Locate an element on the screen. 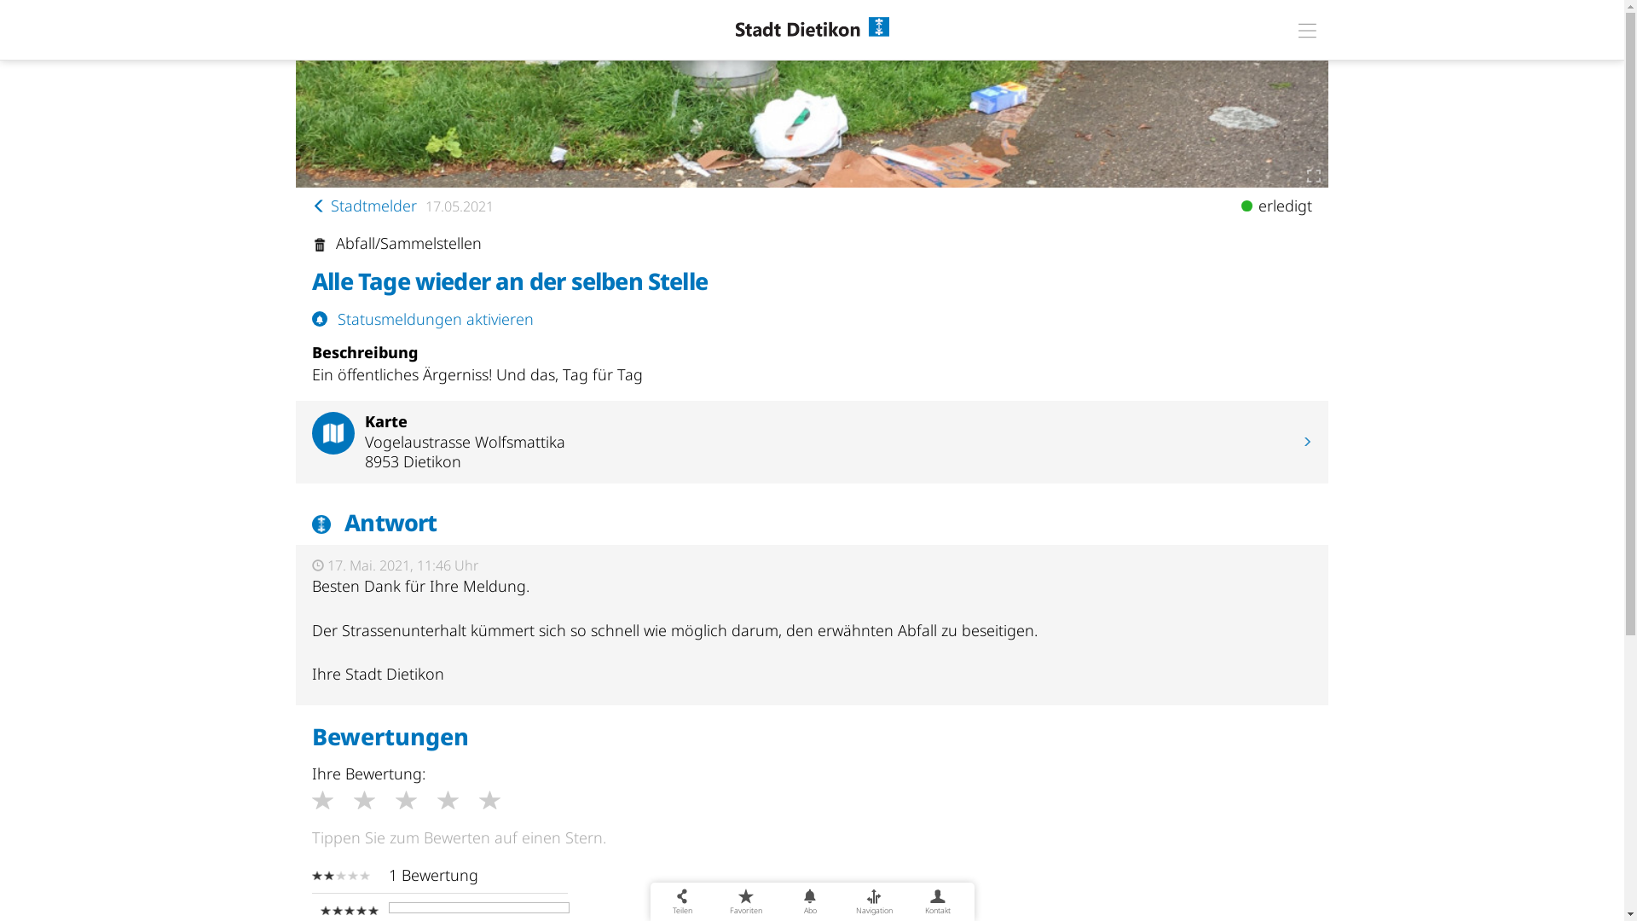 This screenshot has height=921, width=1637. Gut is located at coordinates (459, 802).